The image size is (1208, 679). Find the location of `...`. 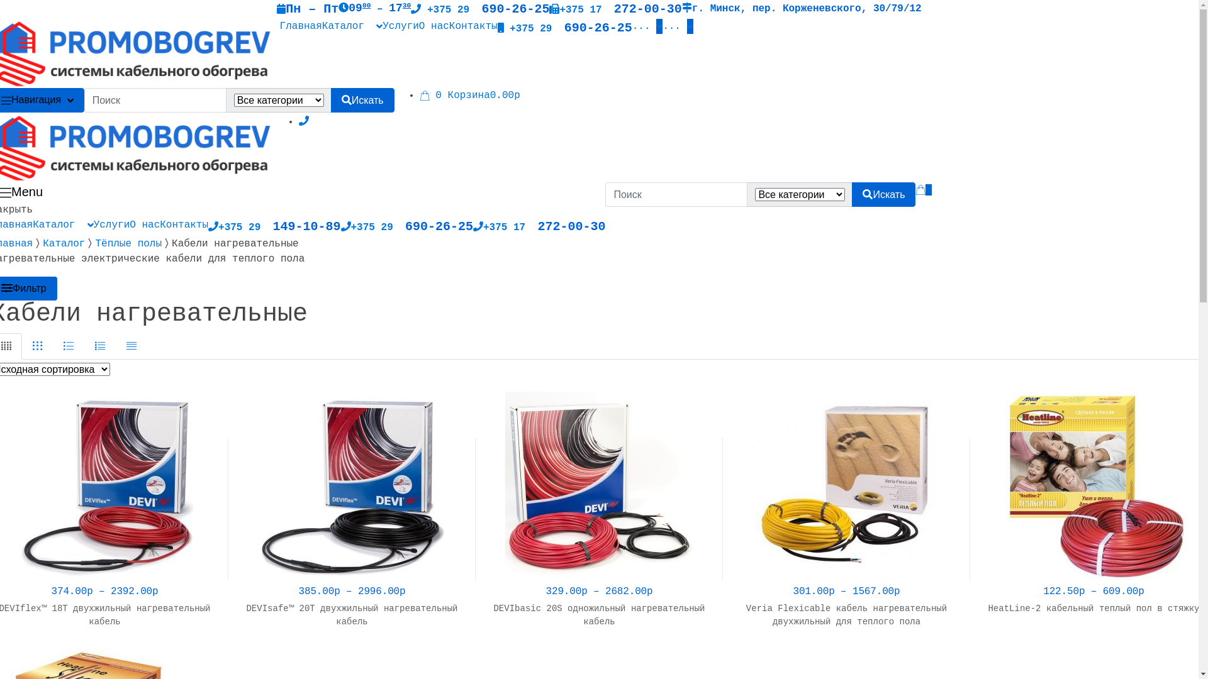

... is located at coordinates (678, 26).